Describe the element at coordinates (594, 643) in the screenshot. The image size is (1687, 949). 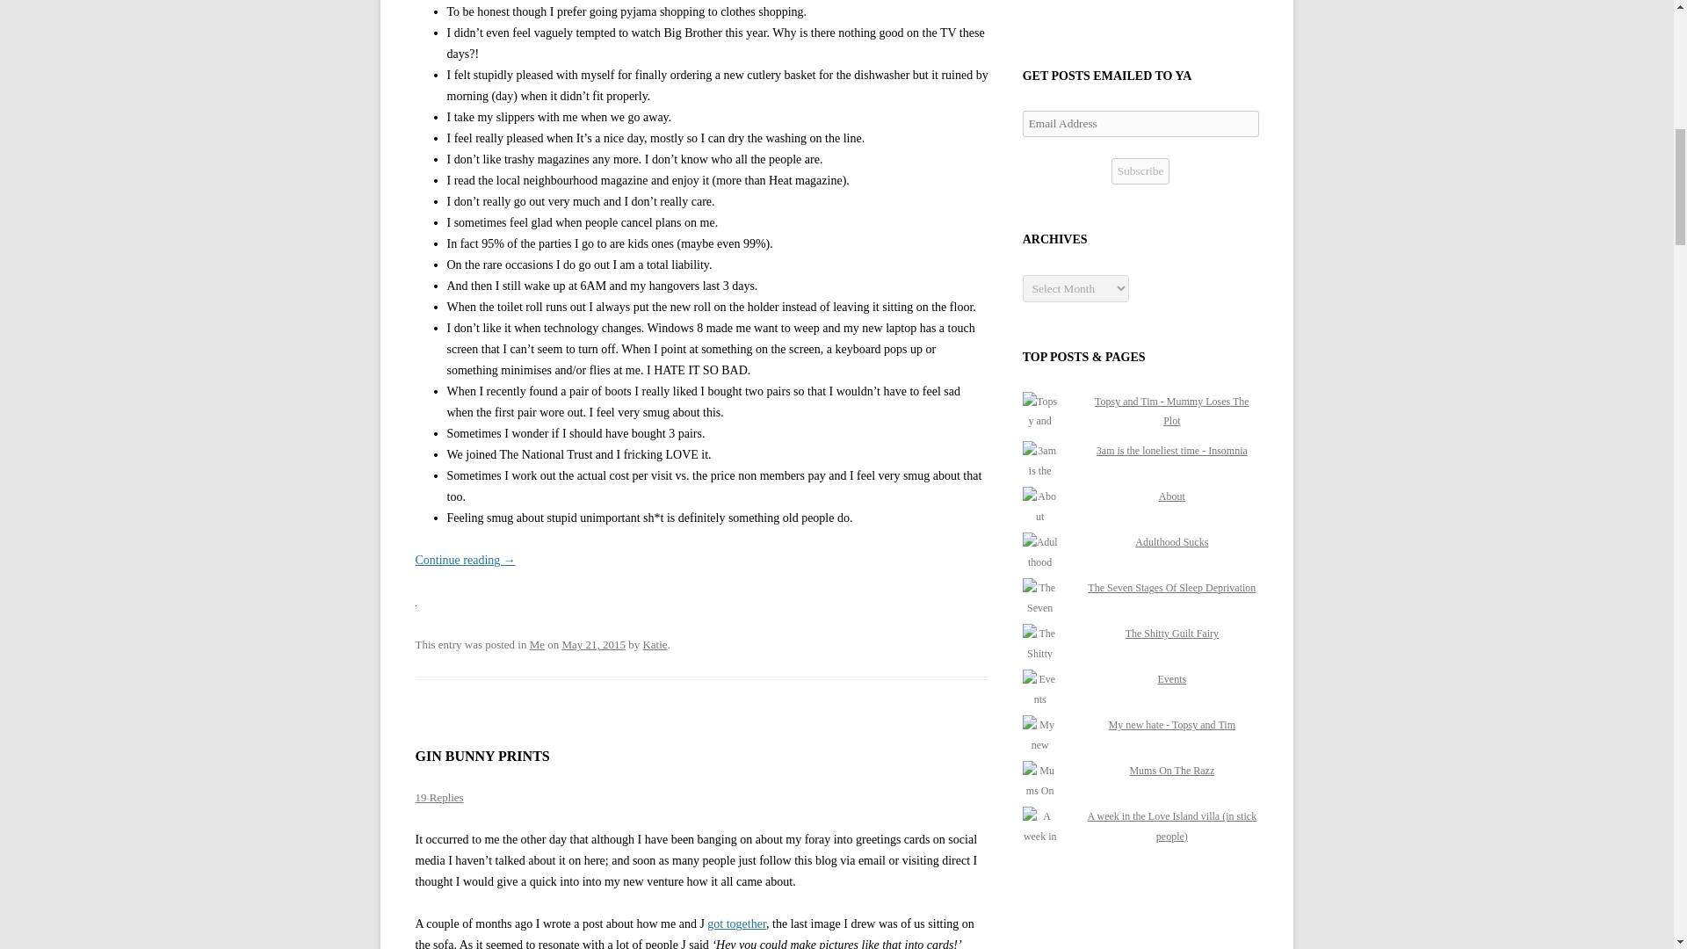
I see `May 21, 2015` at that location.